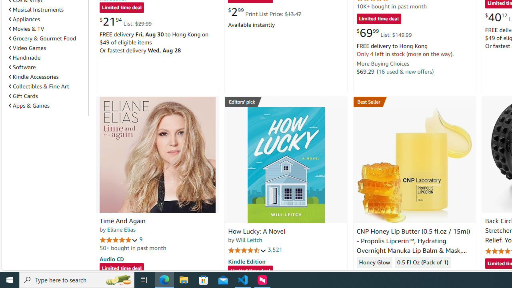 Image resolution: width=512 pixels, height=288 pixels. Describe the element at coordinates (27, 48) in the screenshot. I see `Video Games` at that location.